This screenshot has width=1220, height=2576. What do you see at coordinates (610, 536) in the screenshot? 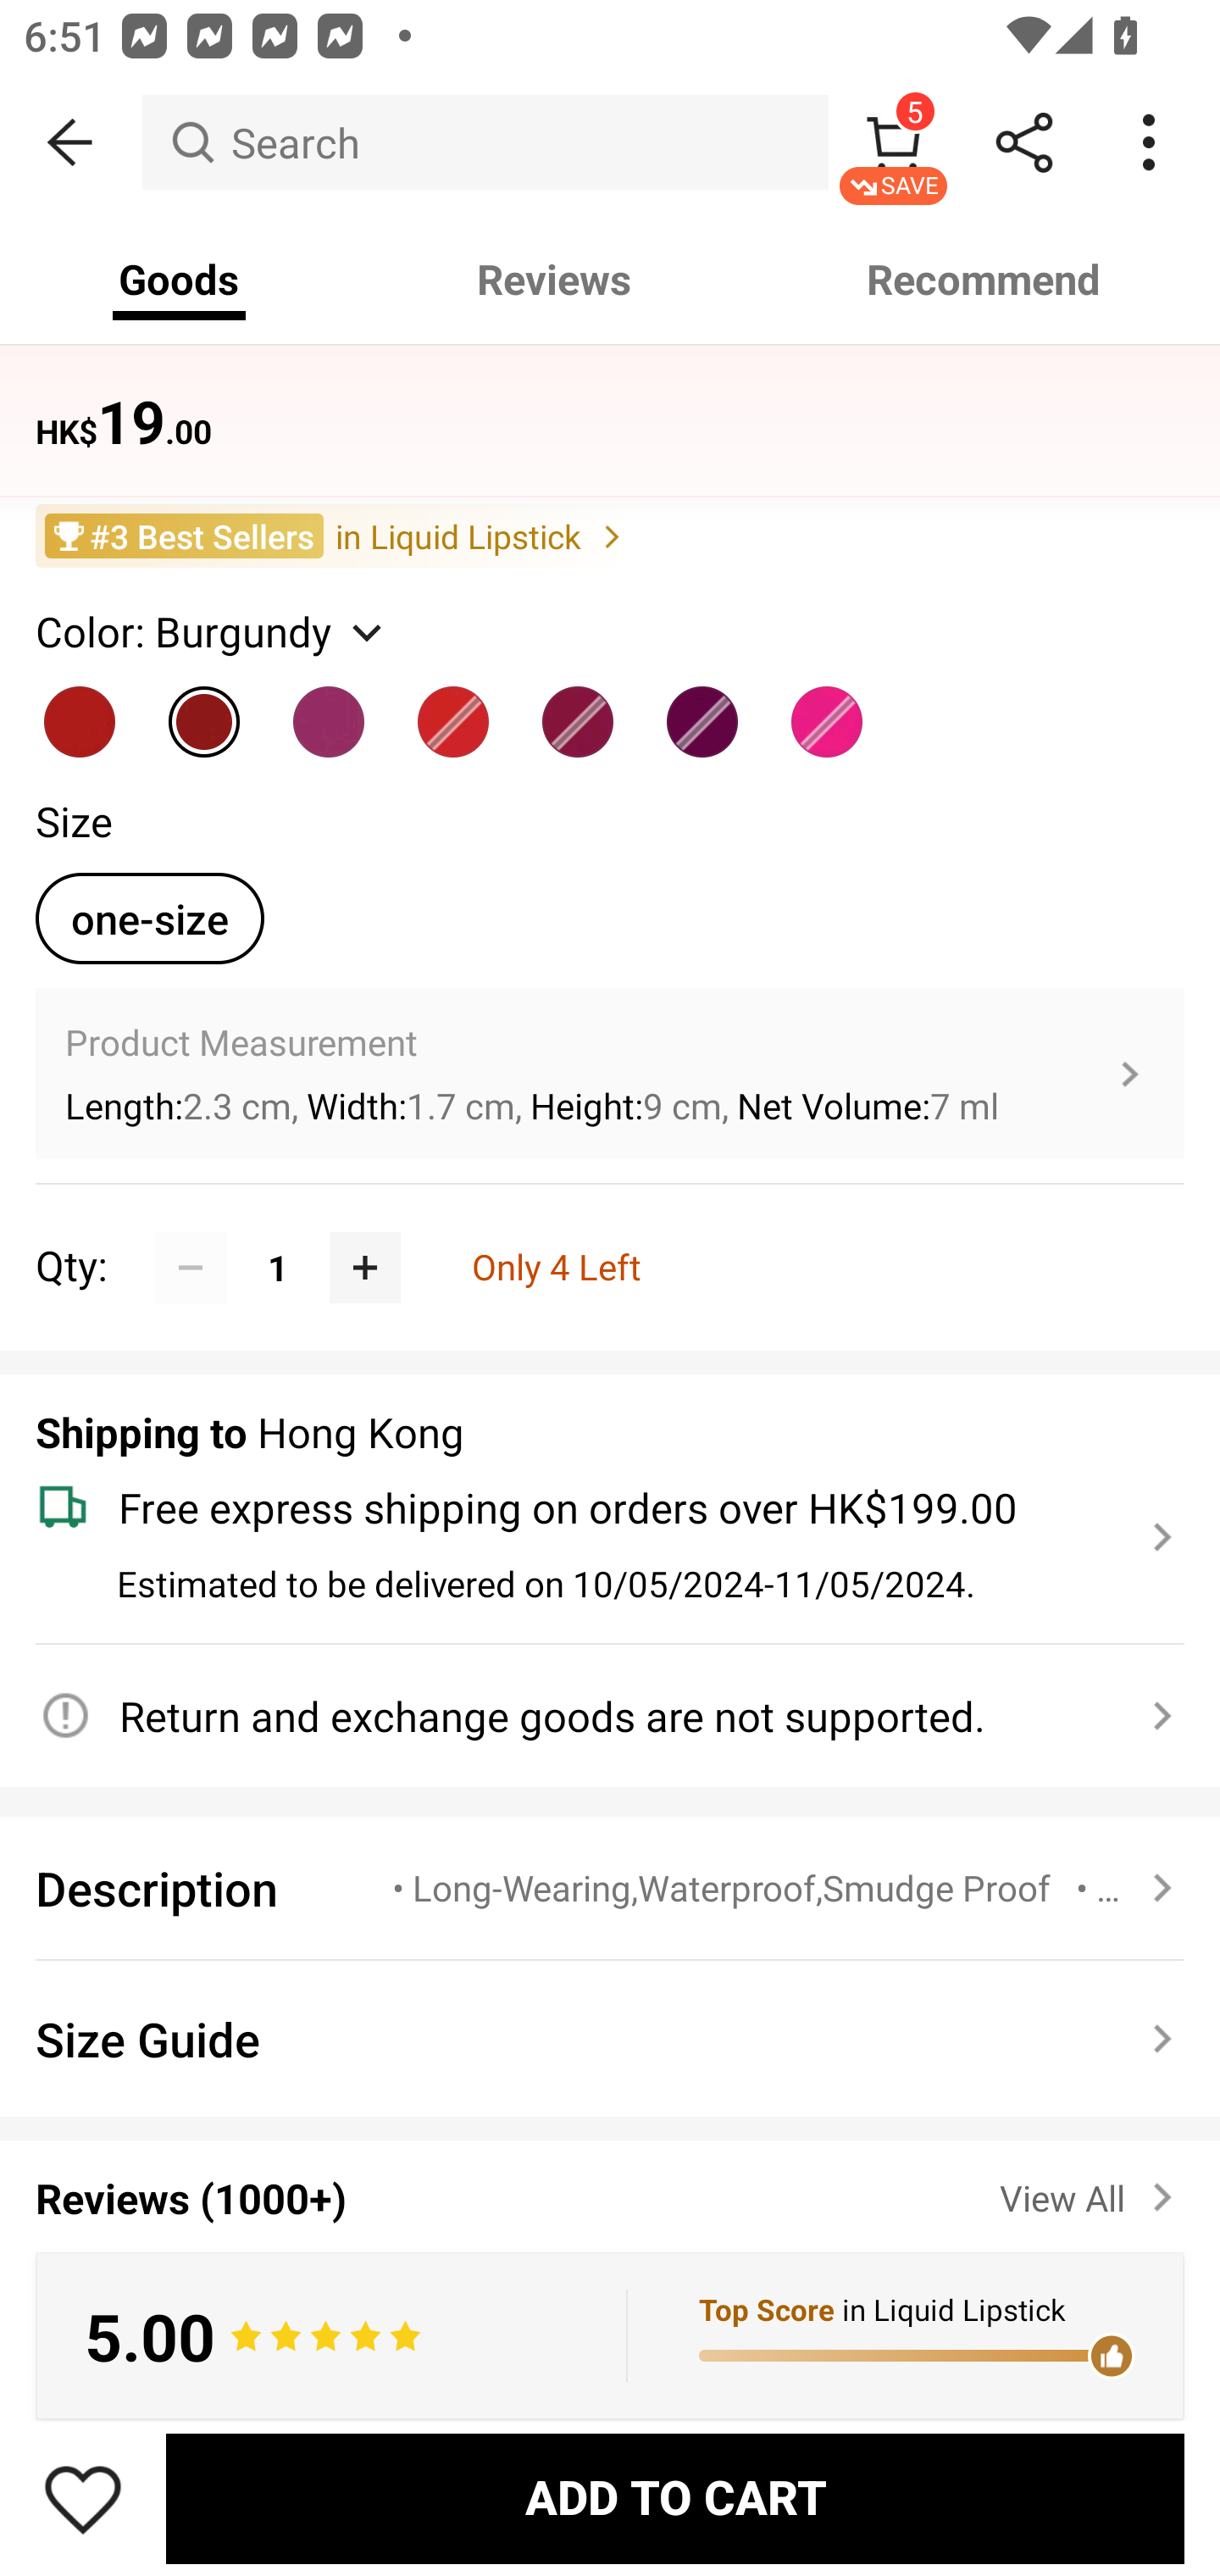
I see `#3 Best Sellers in Liquid Lipstick` at bounding box center [610, 536].